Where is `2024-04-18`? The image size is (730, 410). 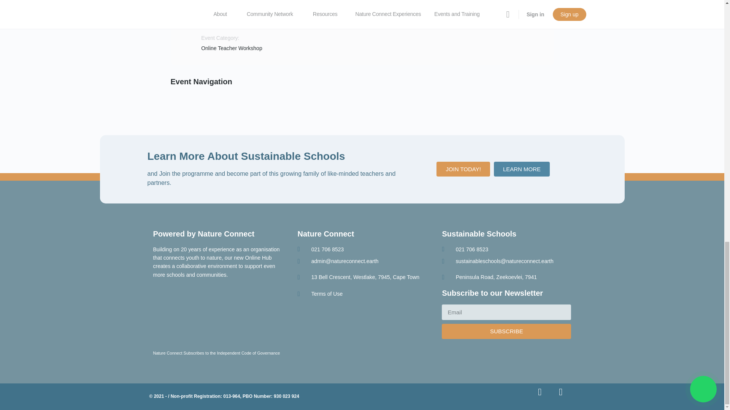
2024-04-18 is located at coordinates (250, 2).